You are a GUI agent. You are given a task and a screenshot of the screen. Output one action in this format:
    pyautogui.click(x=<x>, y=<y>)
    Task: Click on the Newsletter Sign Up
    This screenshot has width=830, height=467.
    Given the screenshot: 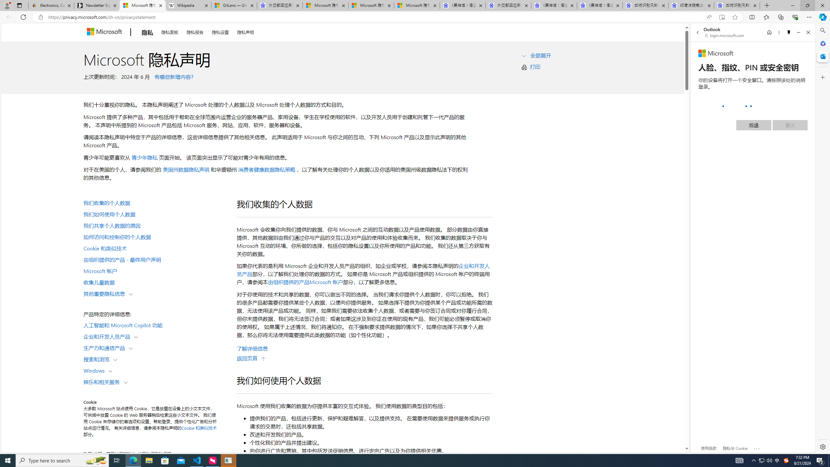 What is the action you would take?
    pyautogui.click(x=97, y=6)
    